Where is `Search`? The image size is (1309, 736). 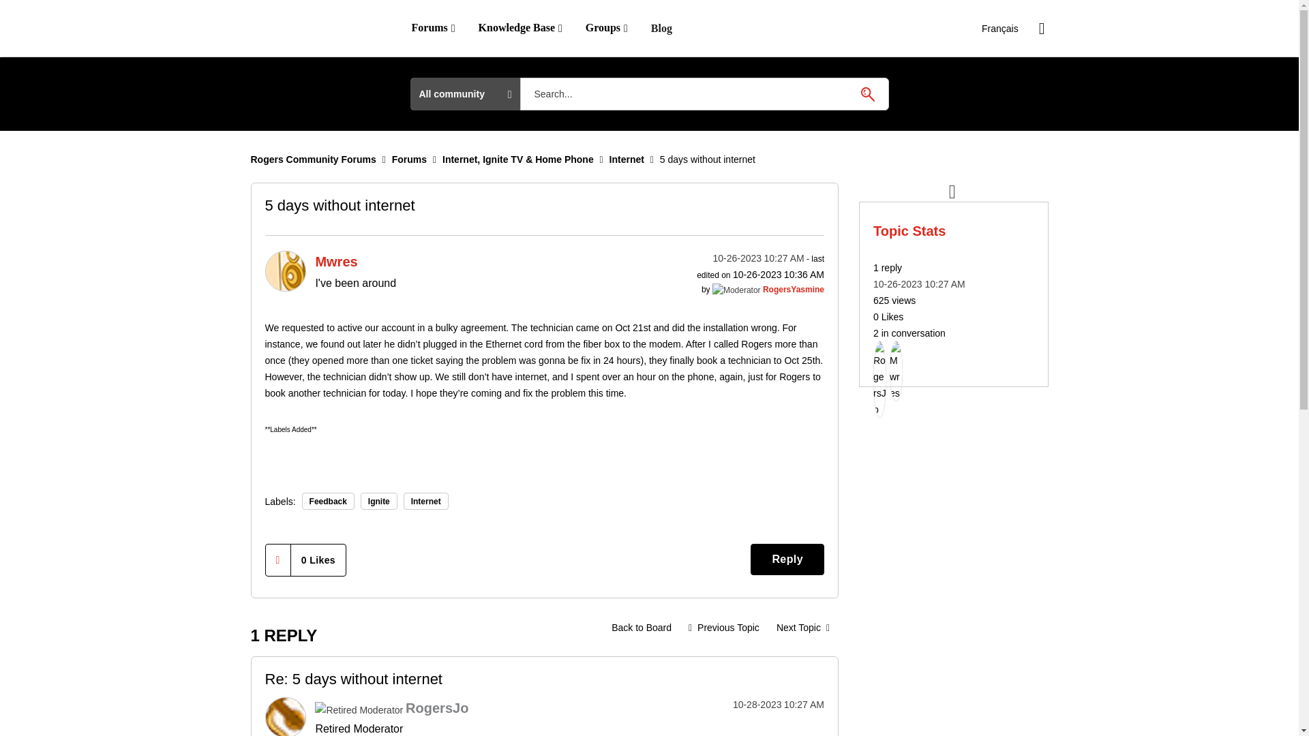 Search is located at coordinates (867, 93).